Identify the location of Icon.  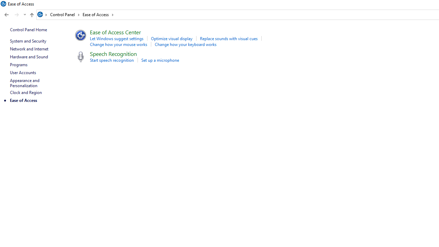
(80, 57).